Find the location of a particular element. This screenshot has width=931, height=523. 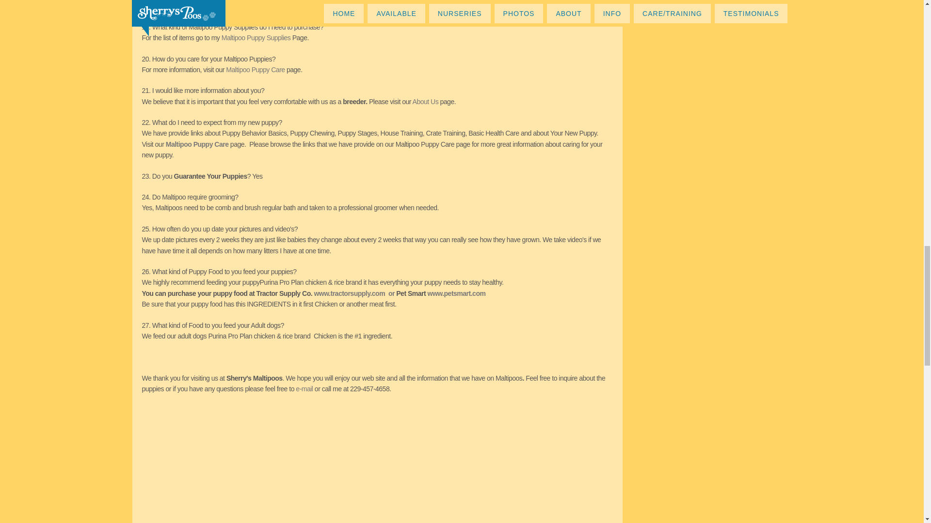

www.petsmart.com is located at coordinates (457, 293).